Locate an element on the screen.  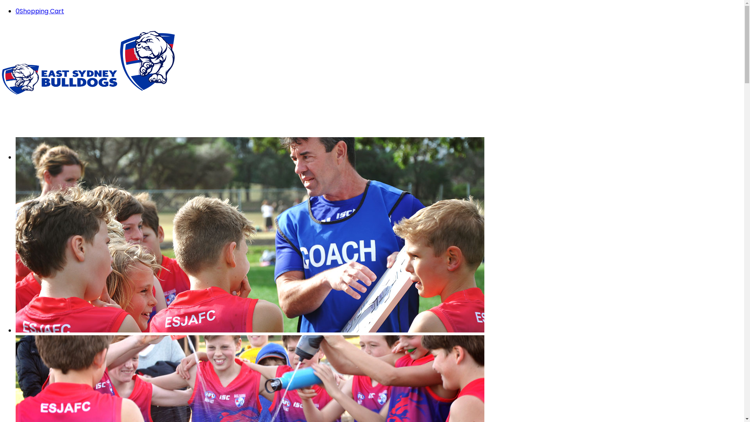
Committee is located at coordinates (49, 321).